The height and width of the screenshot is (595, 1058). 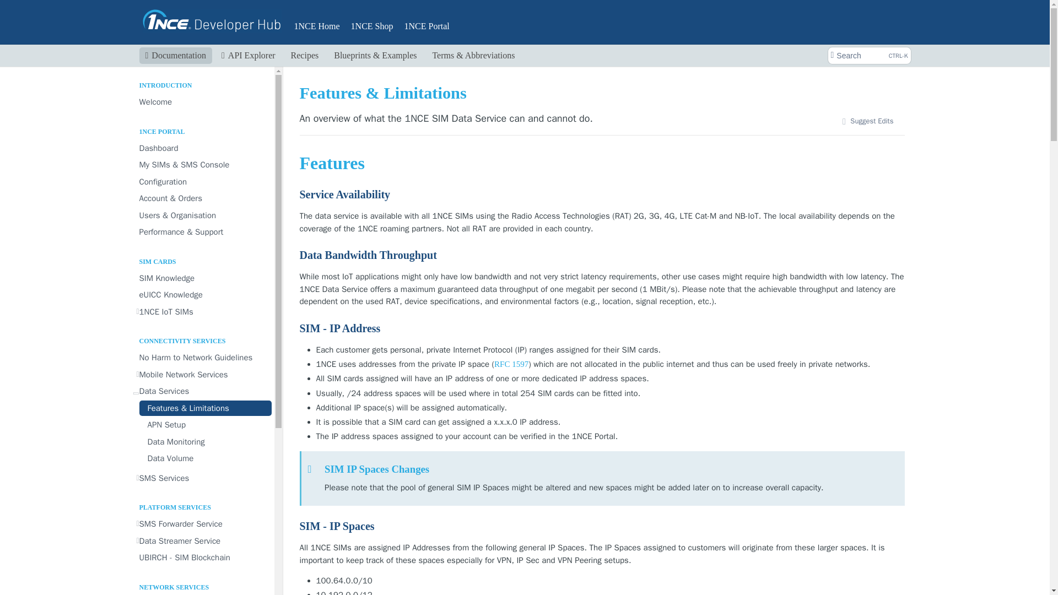 I want to click on Features, so click(x=602, y=163).